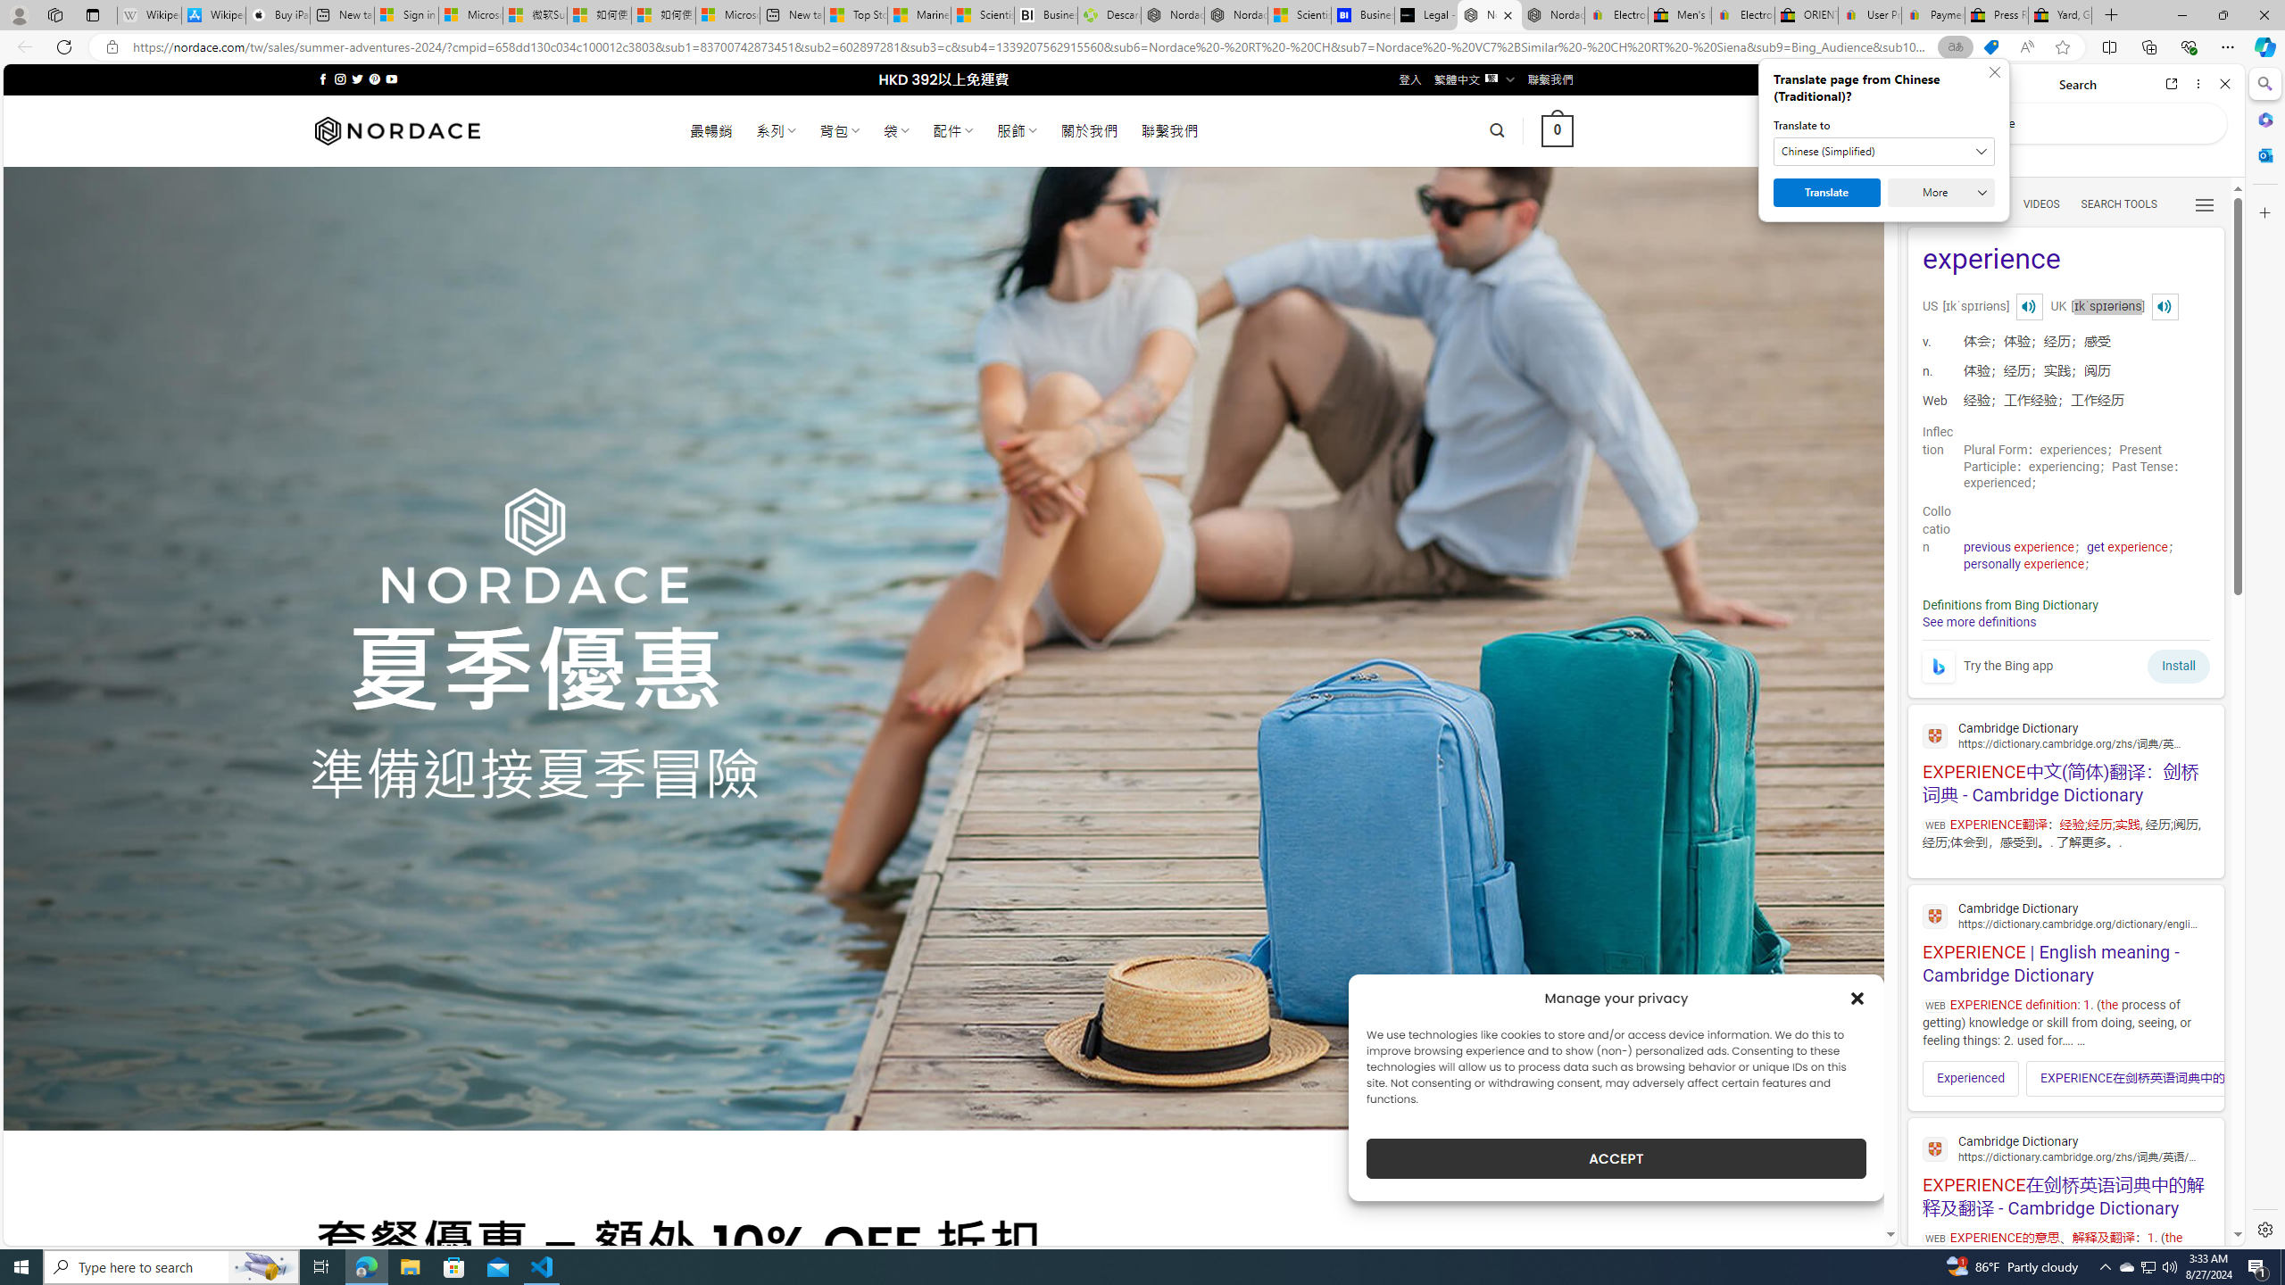 This screenshot has width=2285, height=1285. What do you see at coordinates (323, 79) in the screenshot?
I see `Follow on Facebook` at bounding box center [323, 79].